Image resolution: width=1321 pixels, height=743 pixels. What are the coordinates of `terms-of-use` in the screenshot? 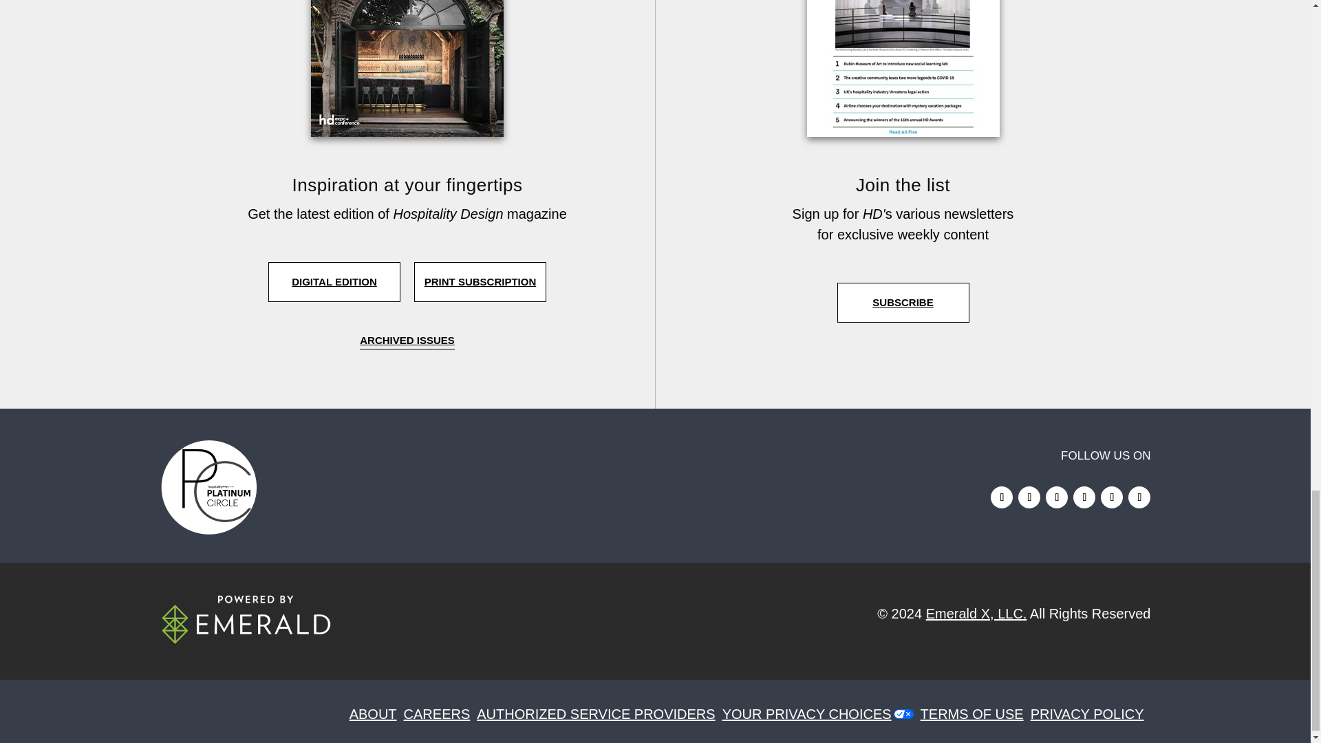 It's located at (976, 714).